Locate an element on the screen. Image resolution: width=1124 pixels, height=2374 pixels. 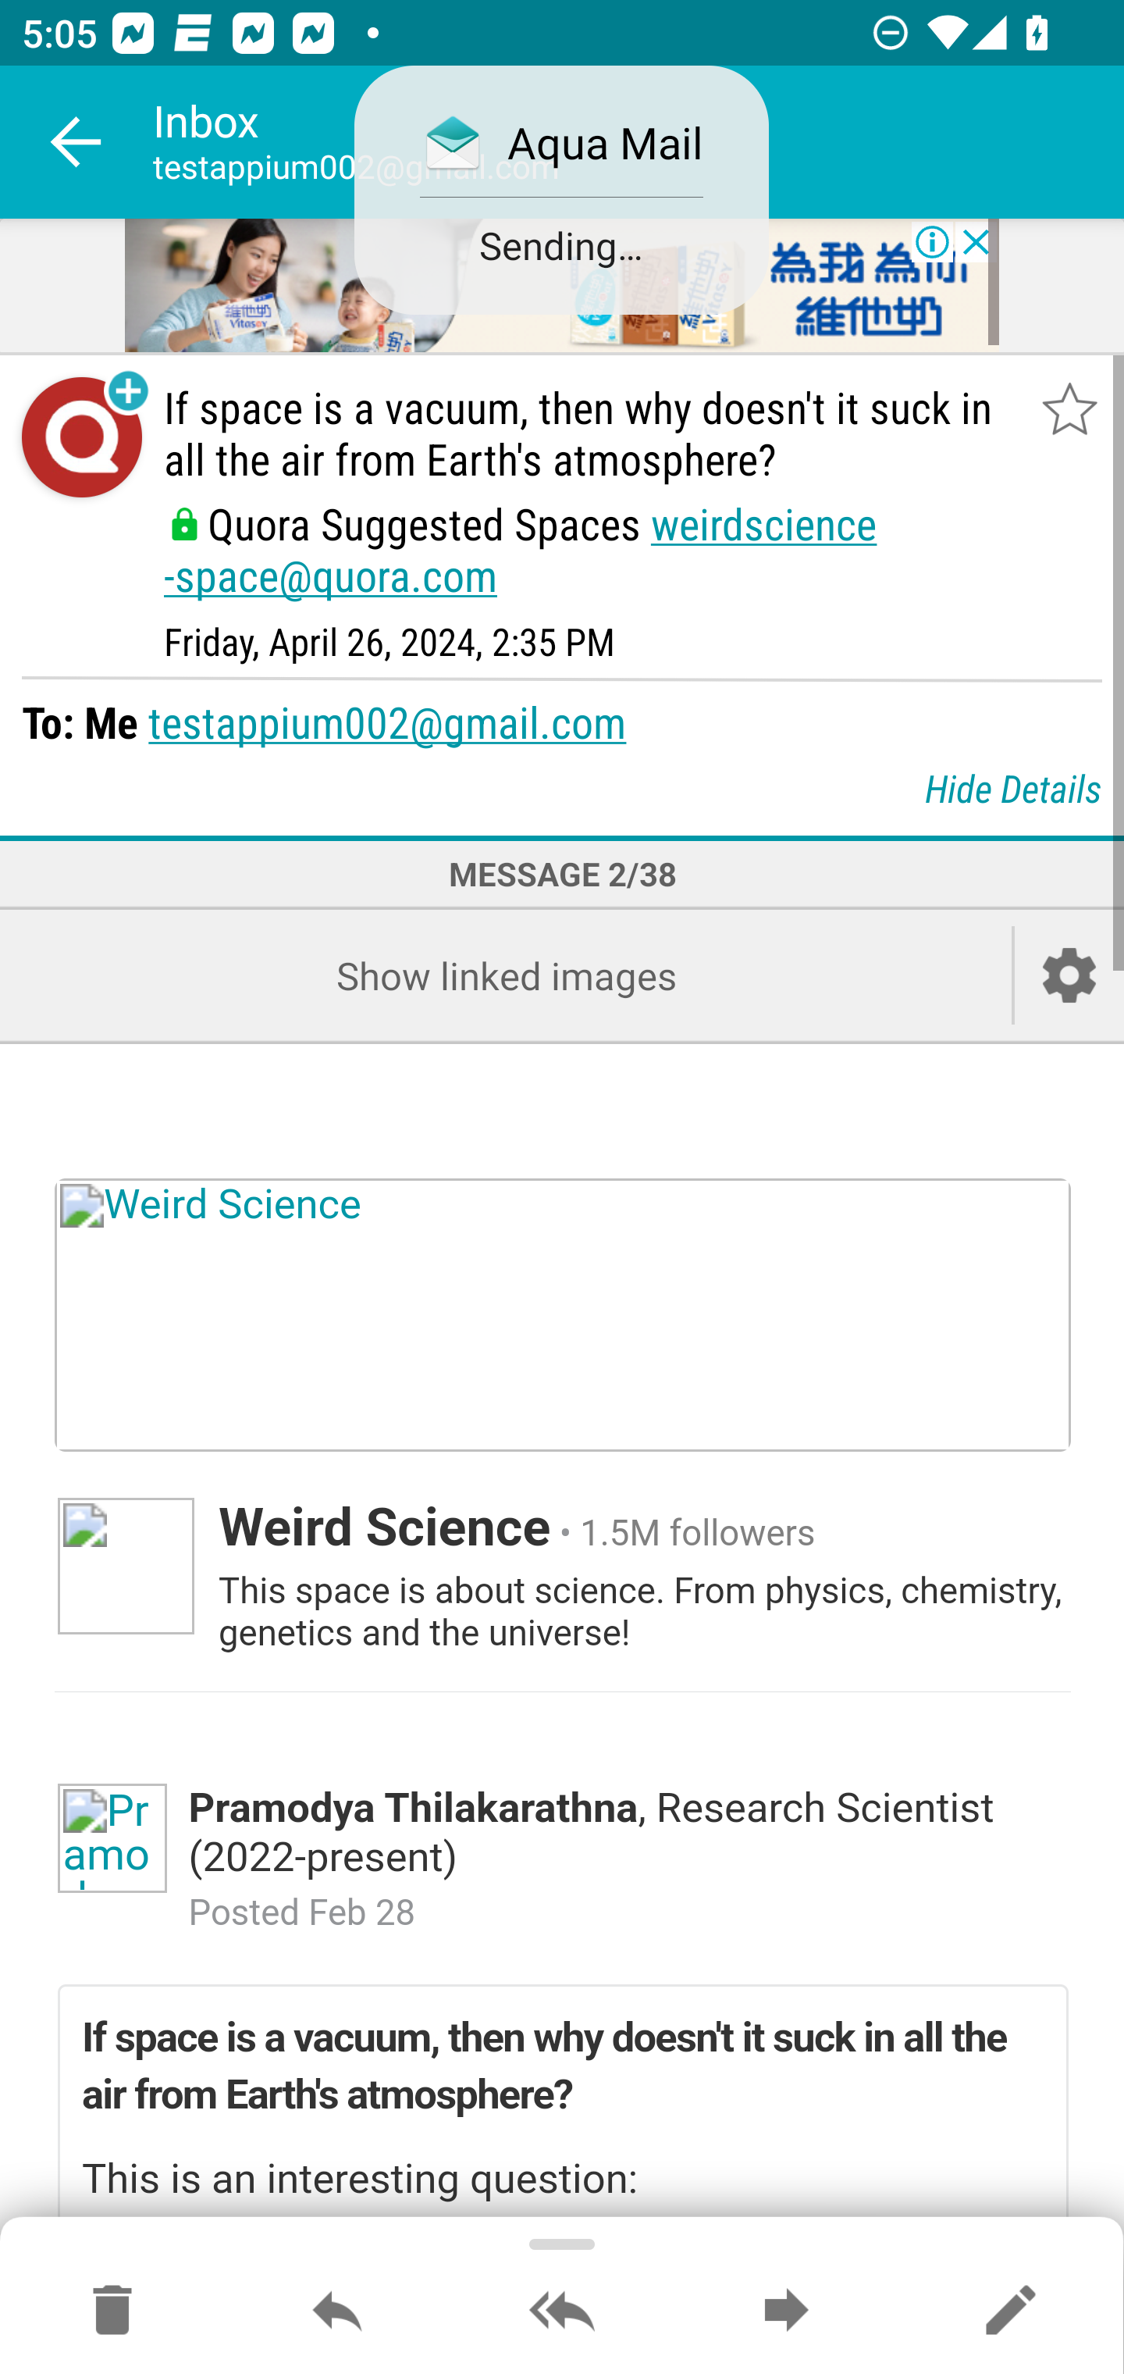
Pramodya Thilakarathna is located at coordinates (112, 1838).